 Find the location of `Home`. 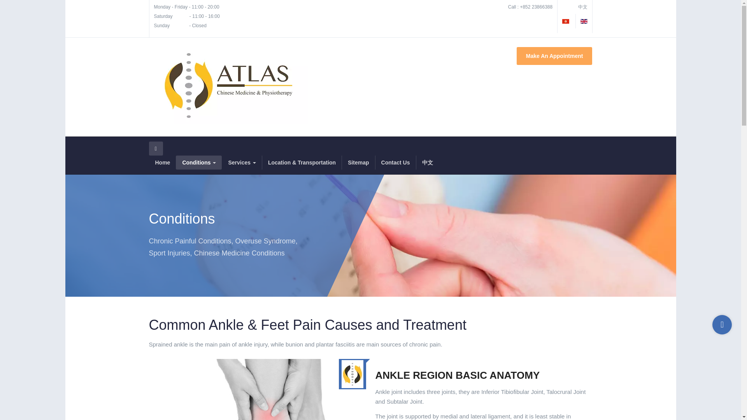

Home is located at coordinates (162, 163).